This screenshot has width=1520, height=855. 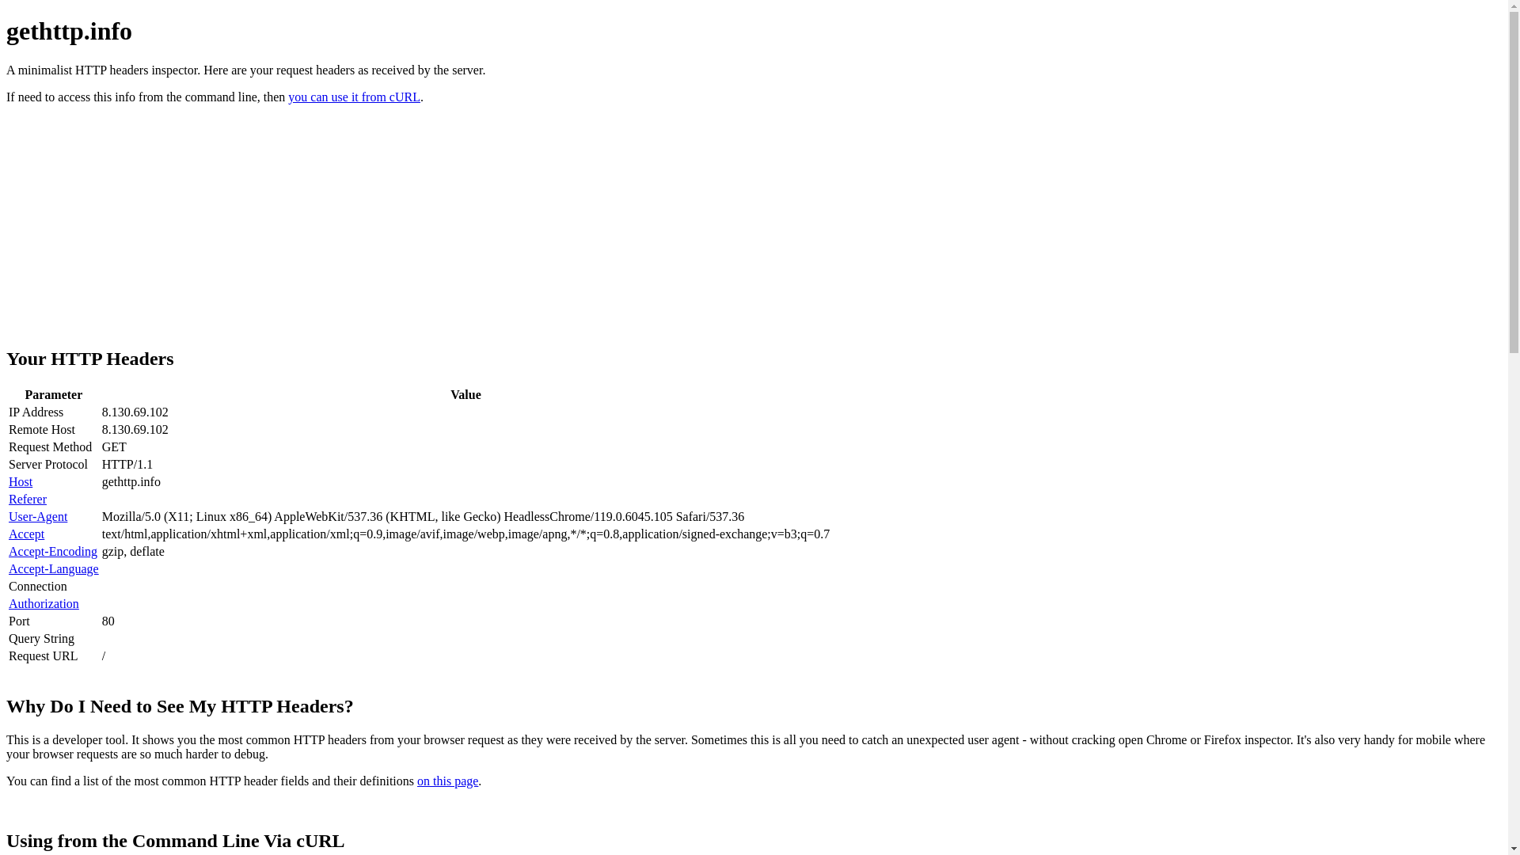 I want to click on Accept-Encoding, so click(x=52, y=551).